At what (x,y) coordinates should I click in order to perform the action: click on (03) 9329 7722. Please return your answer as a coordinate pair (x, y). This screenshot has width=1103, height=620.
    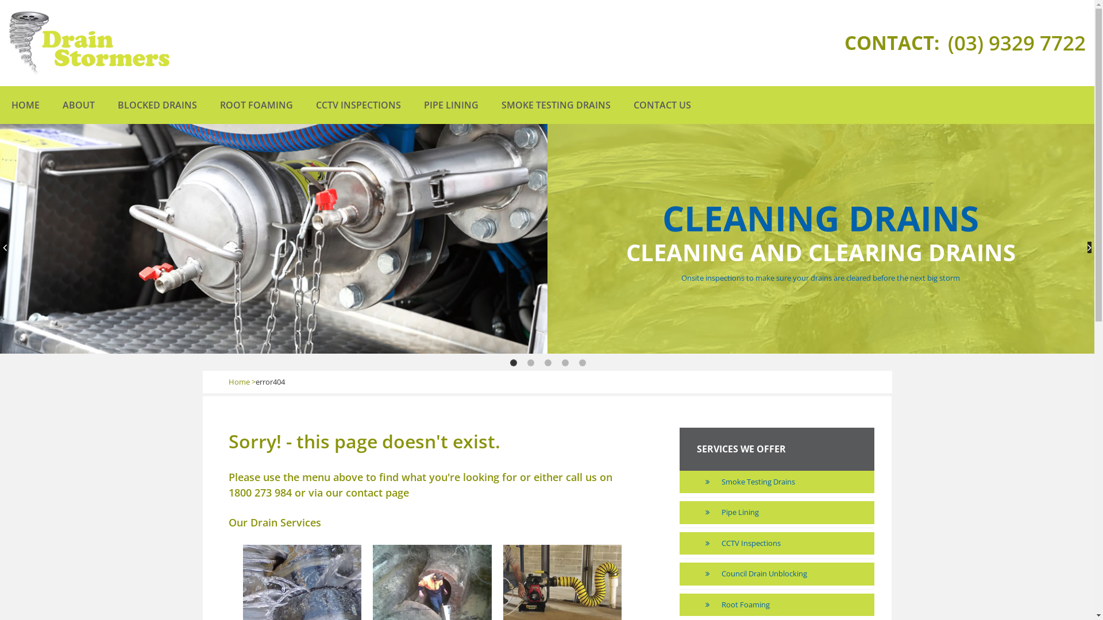
    Looking at the image, I should click on (1017, 42).